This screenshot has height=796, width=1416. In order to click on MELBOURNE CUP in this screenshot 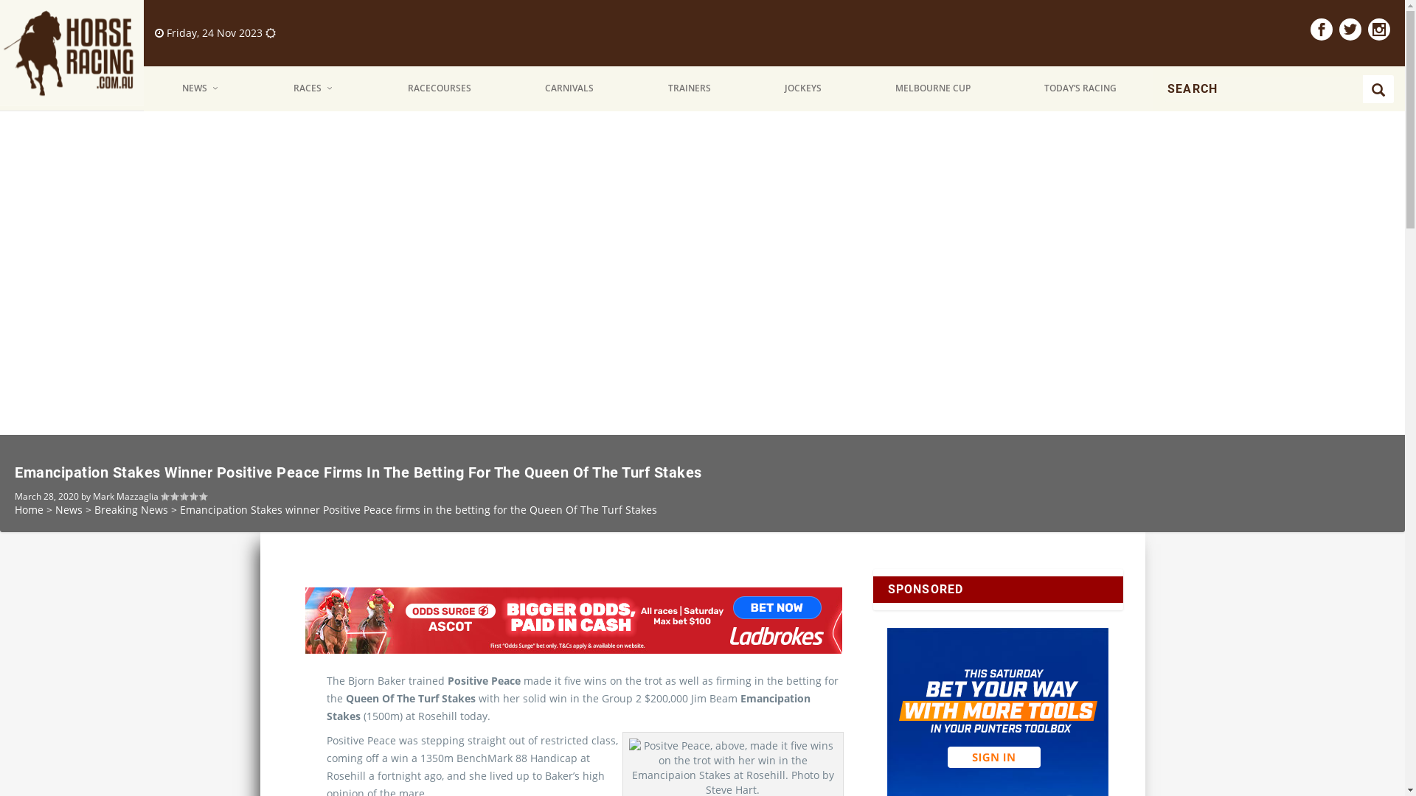, I will do `click(934, 88)`.